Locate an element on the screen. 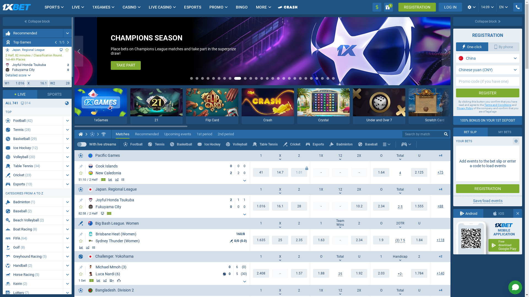  Badminton
1 is located at coordinates (33, 202).